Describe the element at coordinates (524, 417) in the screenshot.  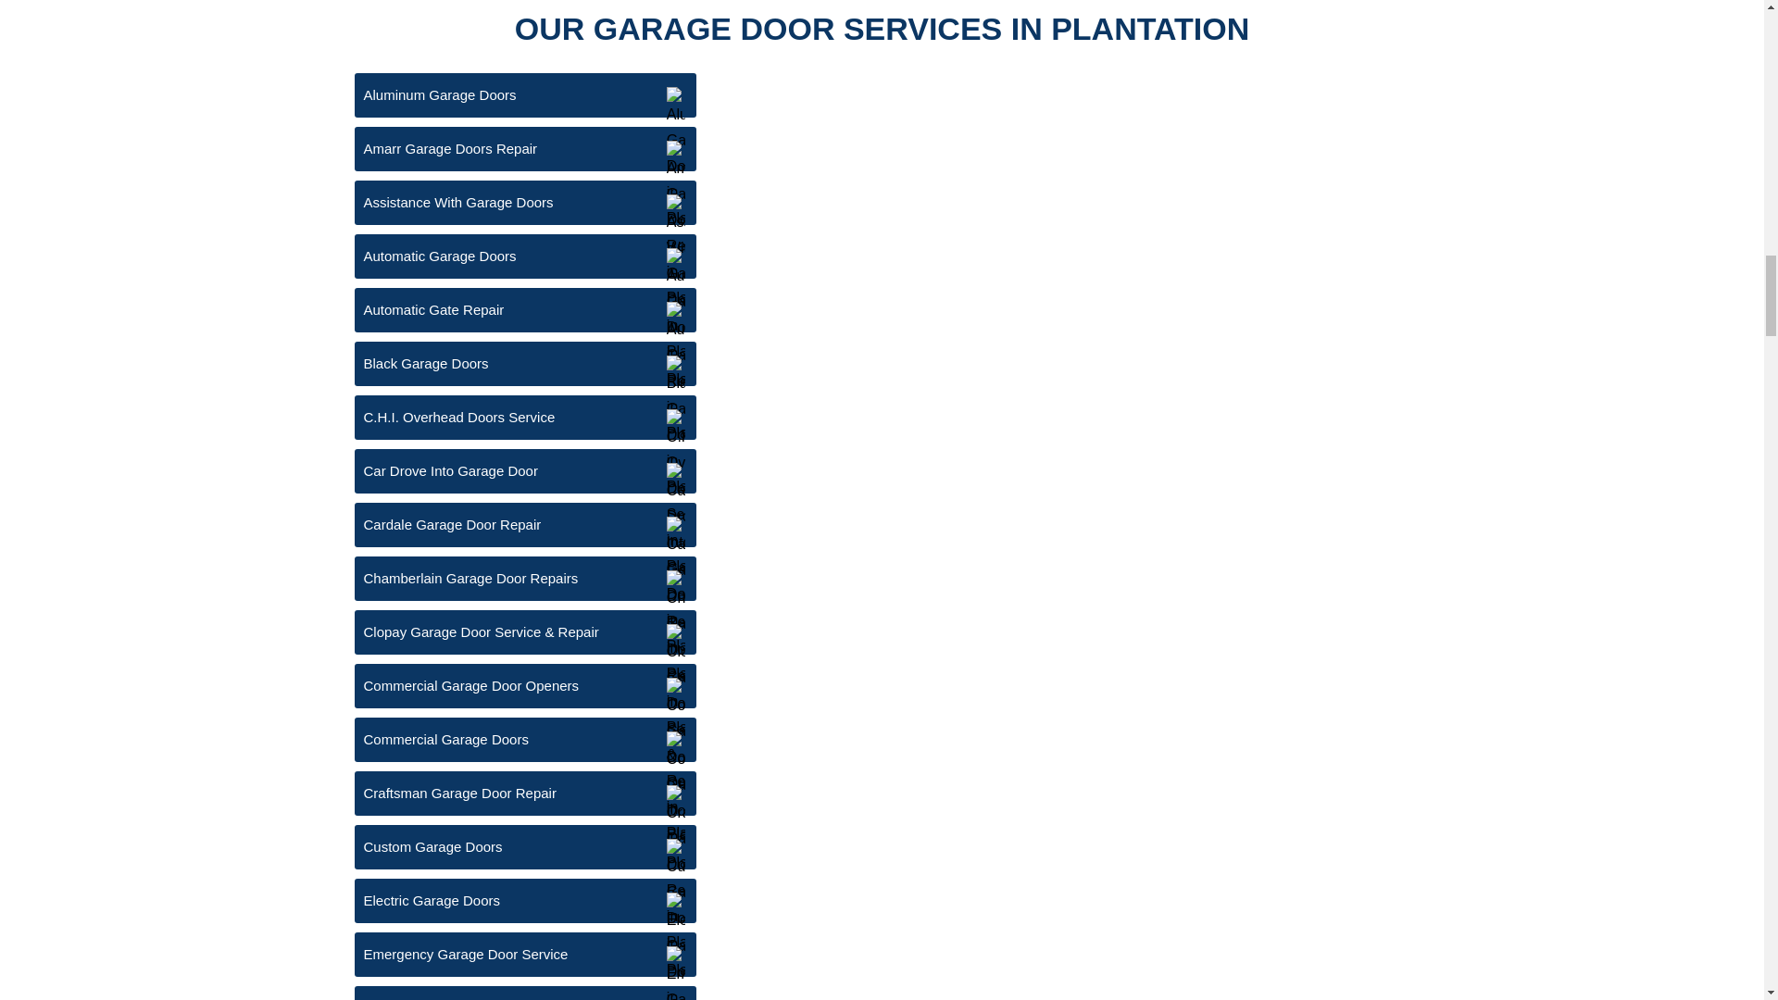
I see `C.H.I. Overhead Doors Service` at that location.